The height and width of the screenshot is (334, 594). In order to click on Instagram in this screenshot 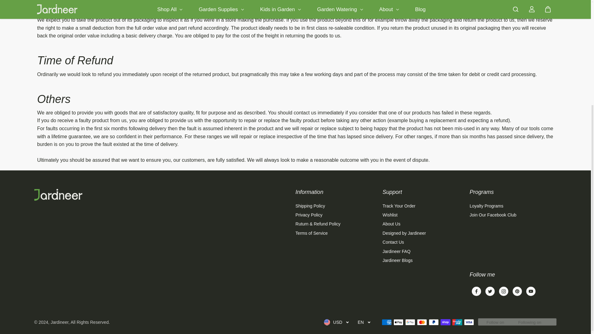, I will do `click(503, 291)`.